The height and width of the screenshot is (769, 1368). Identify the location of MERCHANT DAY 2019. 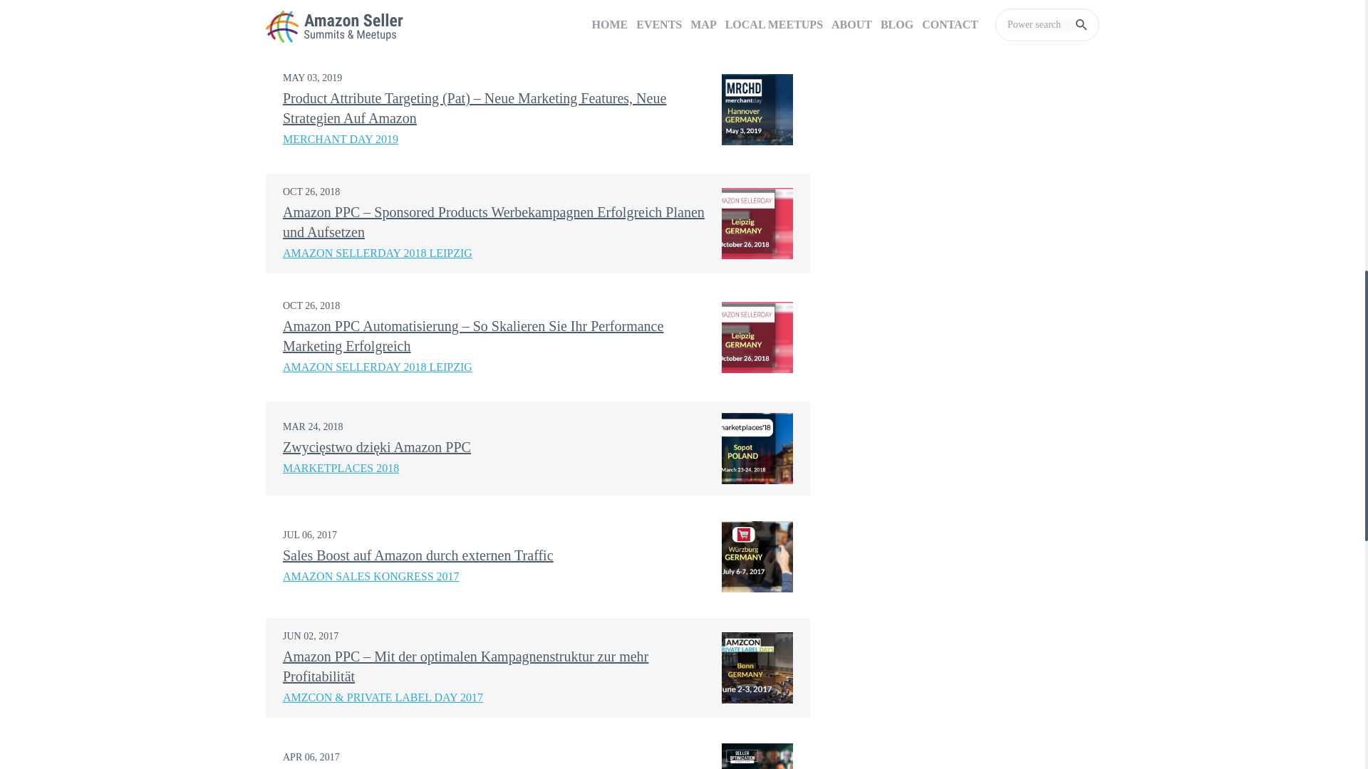
(341, 143).